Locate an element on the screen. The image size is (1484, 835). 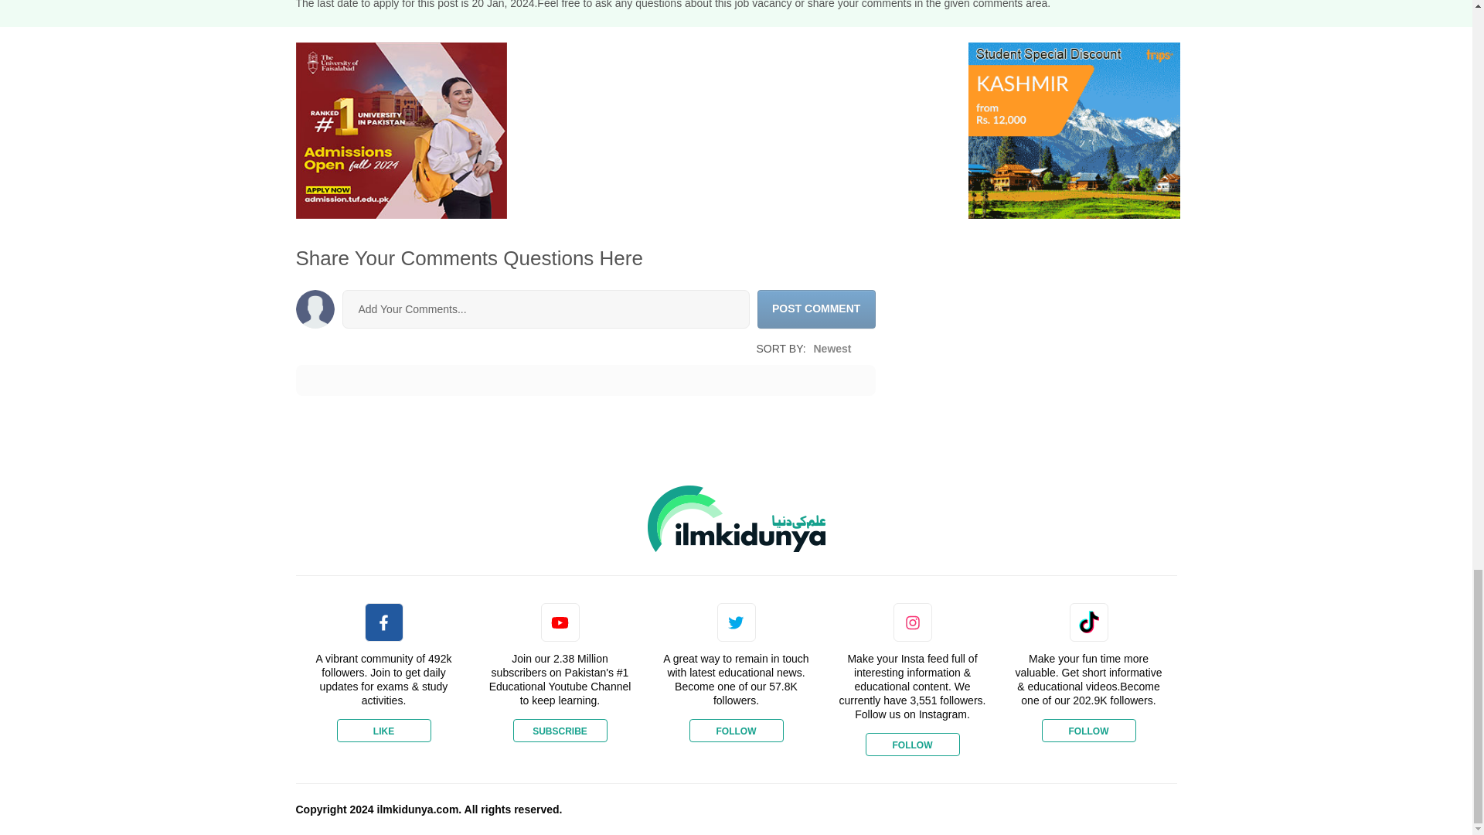
POST COMMENT is located at coordinates (816, 309).